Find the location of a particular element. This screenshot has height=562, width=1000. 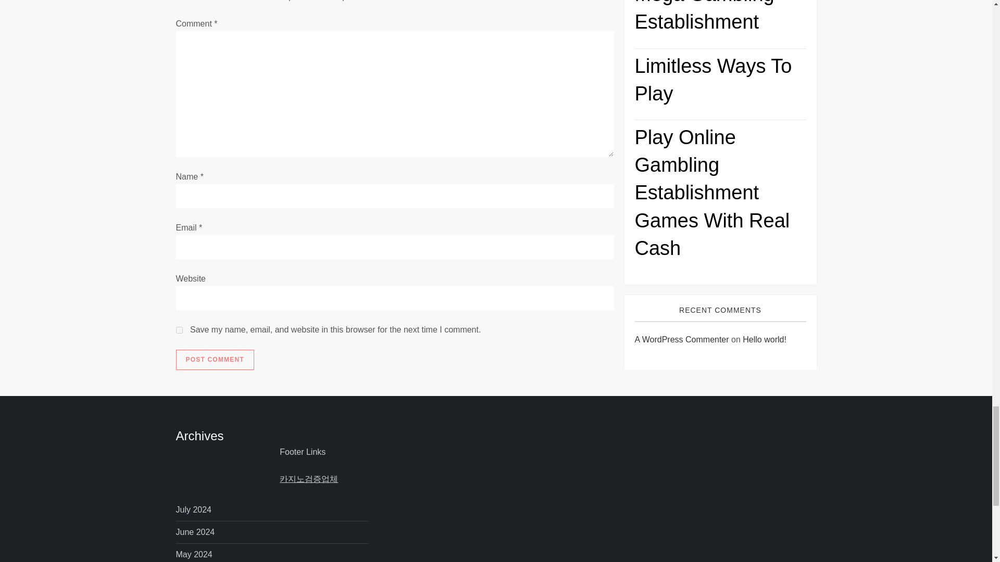

Post Comment is located at coordinates (215, 360).